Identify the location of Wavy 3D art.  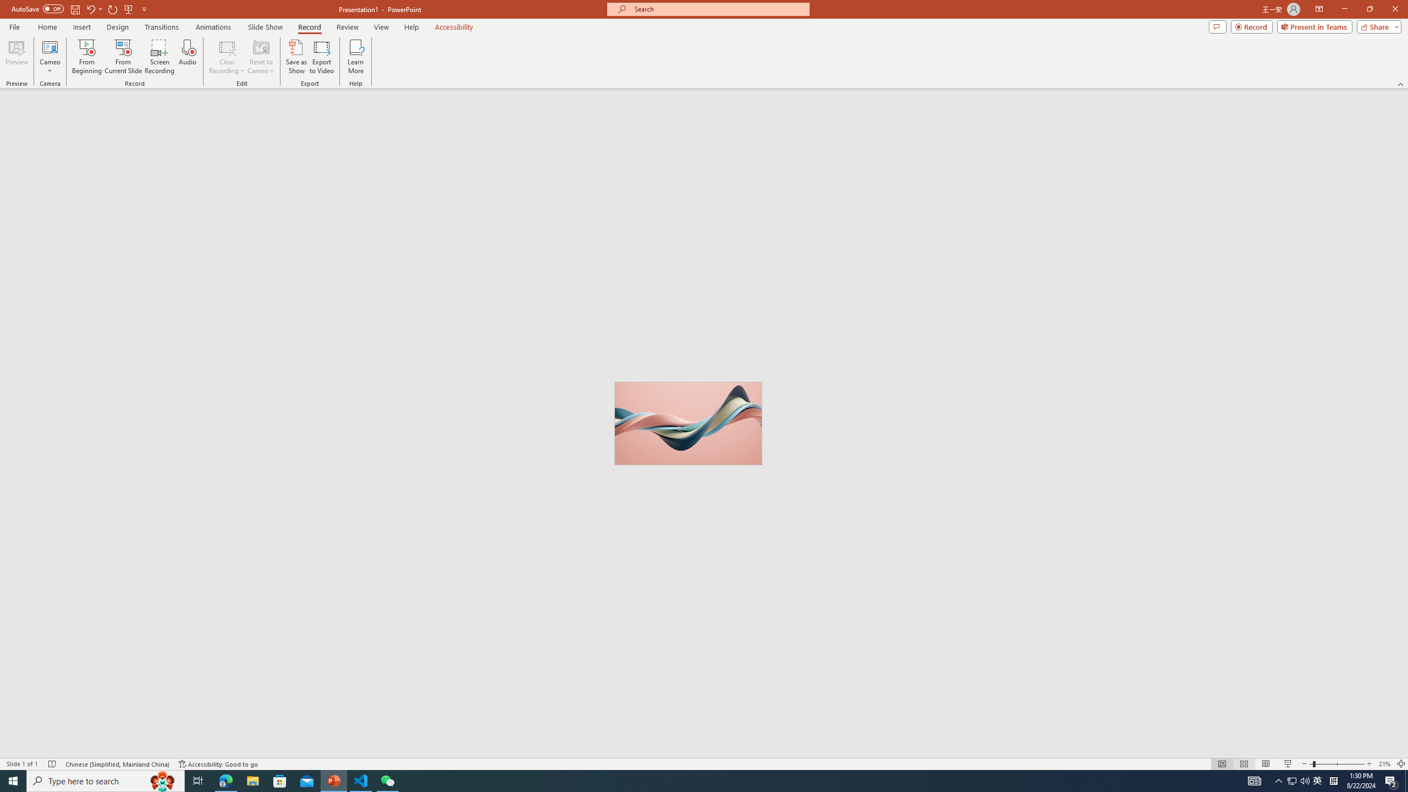
(688, 424).